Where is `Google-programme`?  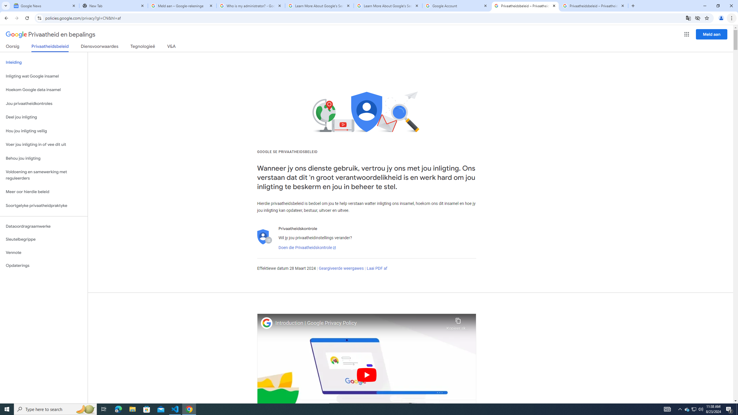
Google-programme is located at coordinates (687, 34).